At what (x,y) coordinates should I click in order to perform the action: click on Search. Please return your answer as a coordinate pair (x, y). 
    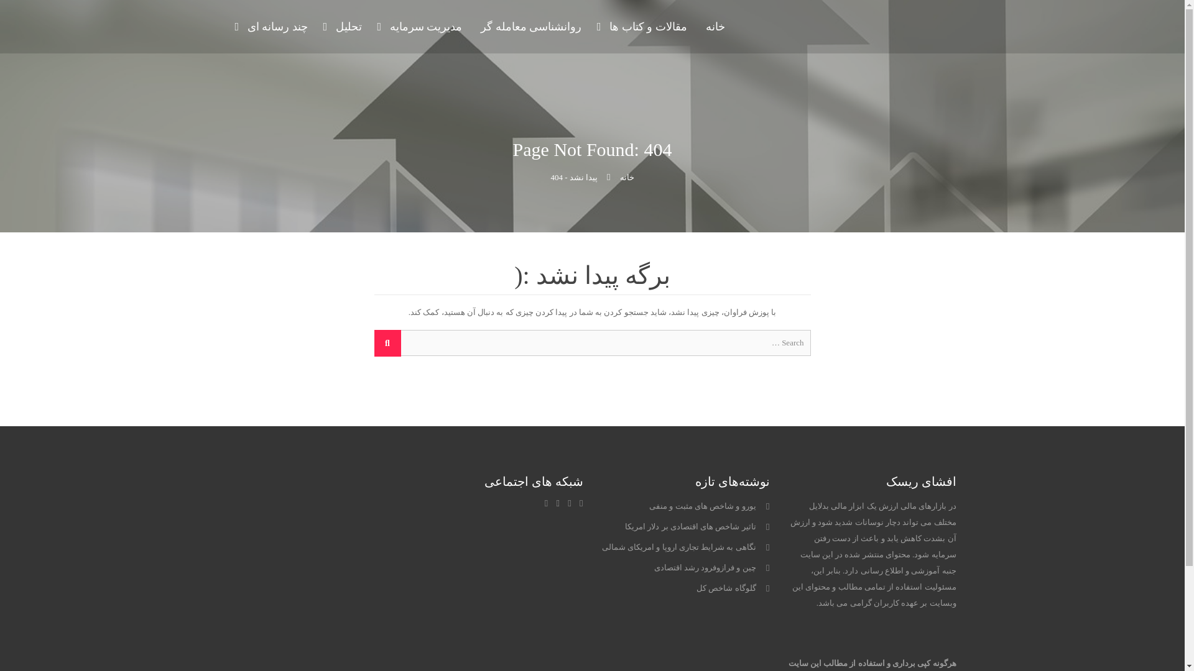
    Looking at the image, I should click on (388, 343).